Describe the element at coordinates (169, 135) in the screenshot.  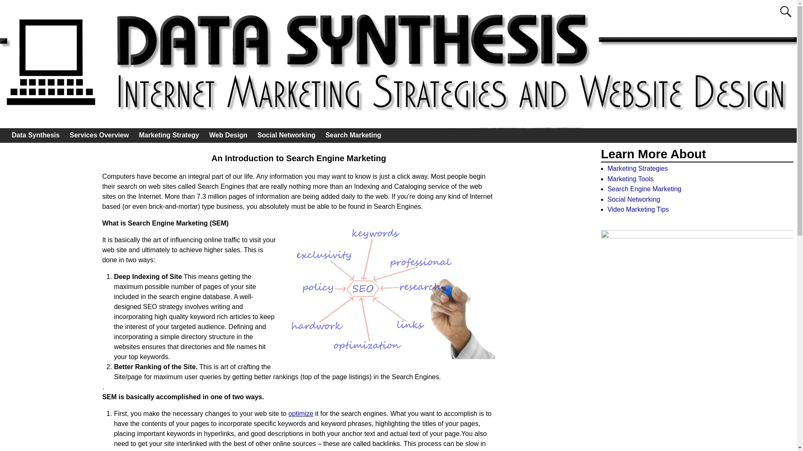
I see `Marketing Strategy` at that location.